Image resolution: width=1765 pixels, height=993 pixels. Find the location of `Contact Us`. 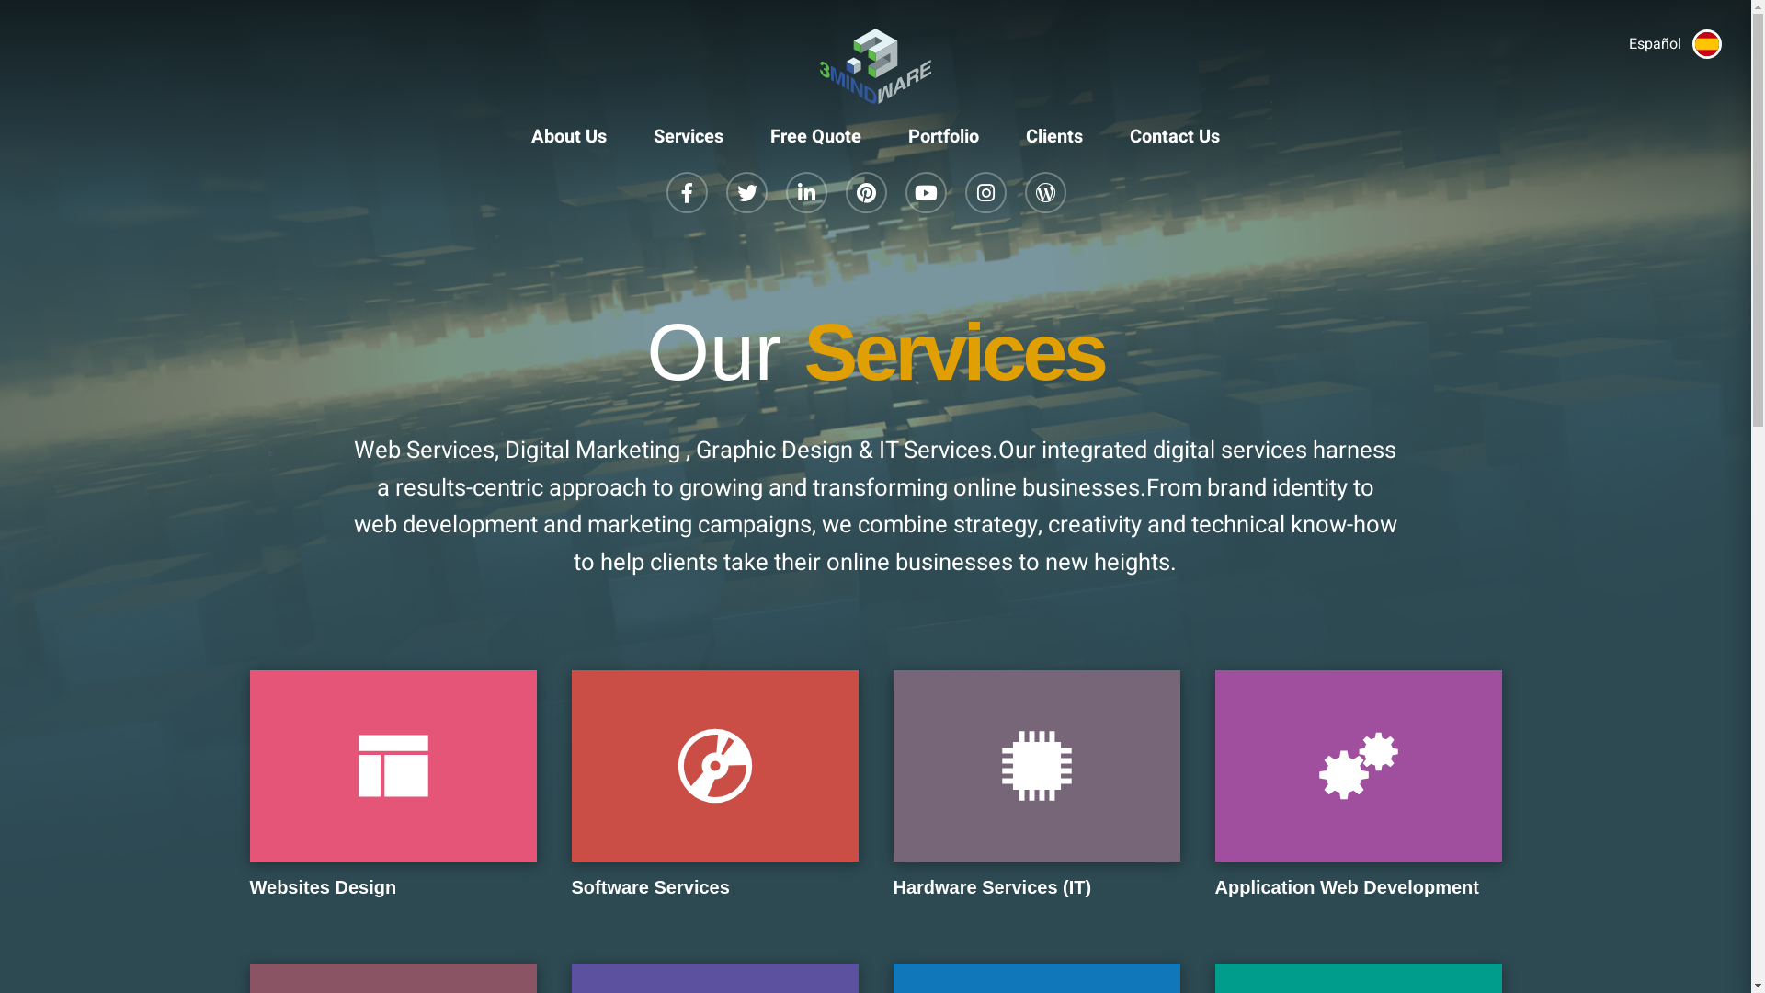

Contact Us is located at coordinates (1175, 129).